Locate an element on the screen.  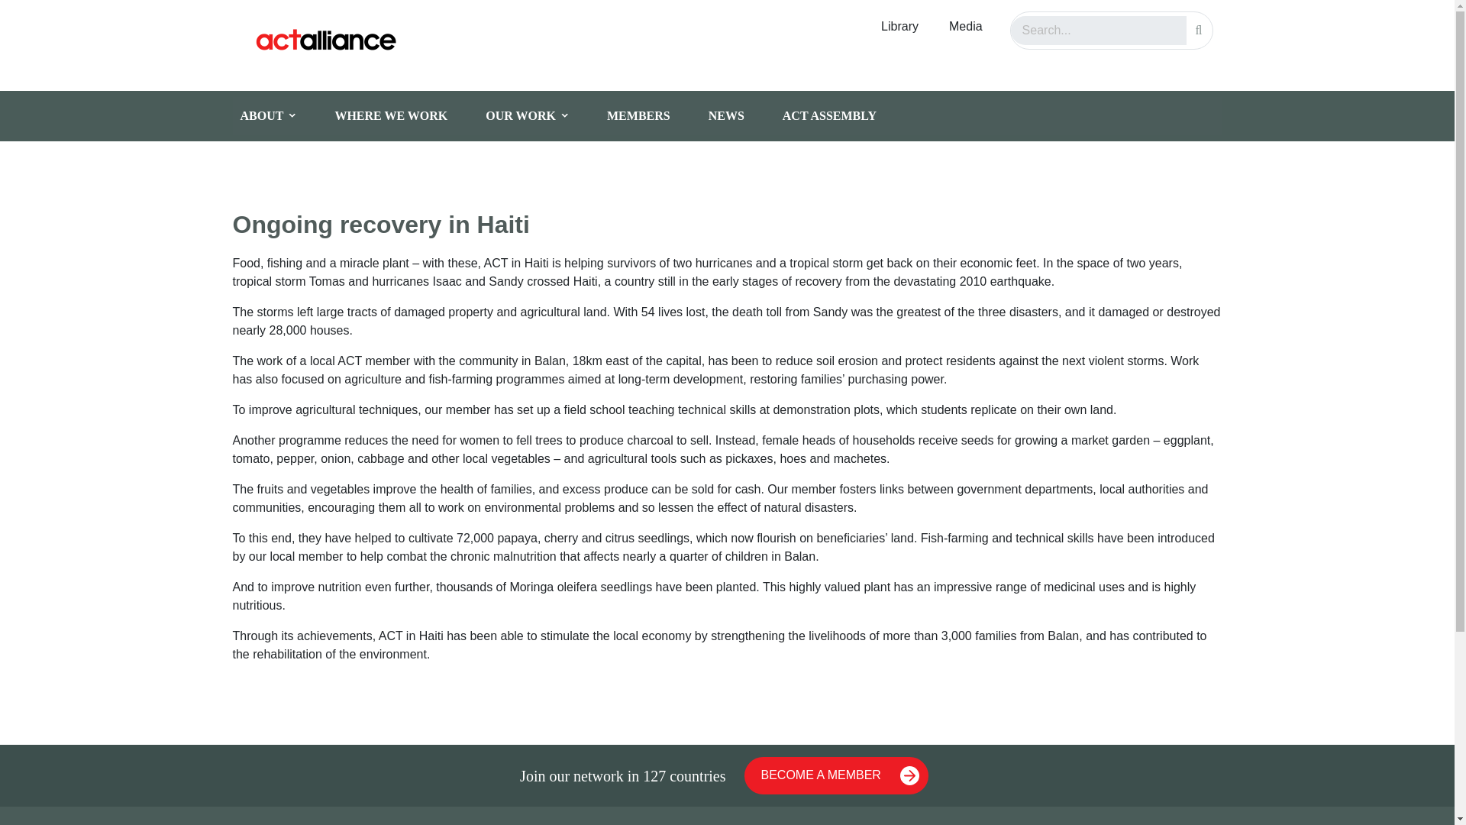
MEMBERS is located at coordinates (650, 116).